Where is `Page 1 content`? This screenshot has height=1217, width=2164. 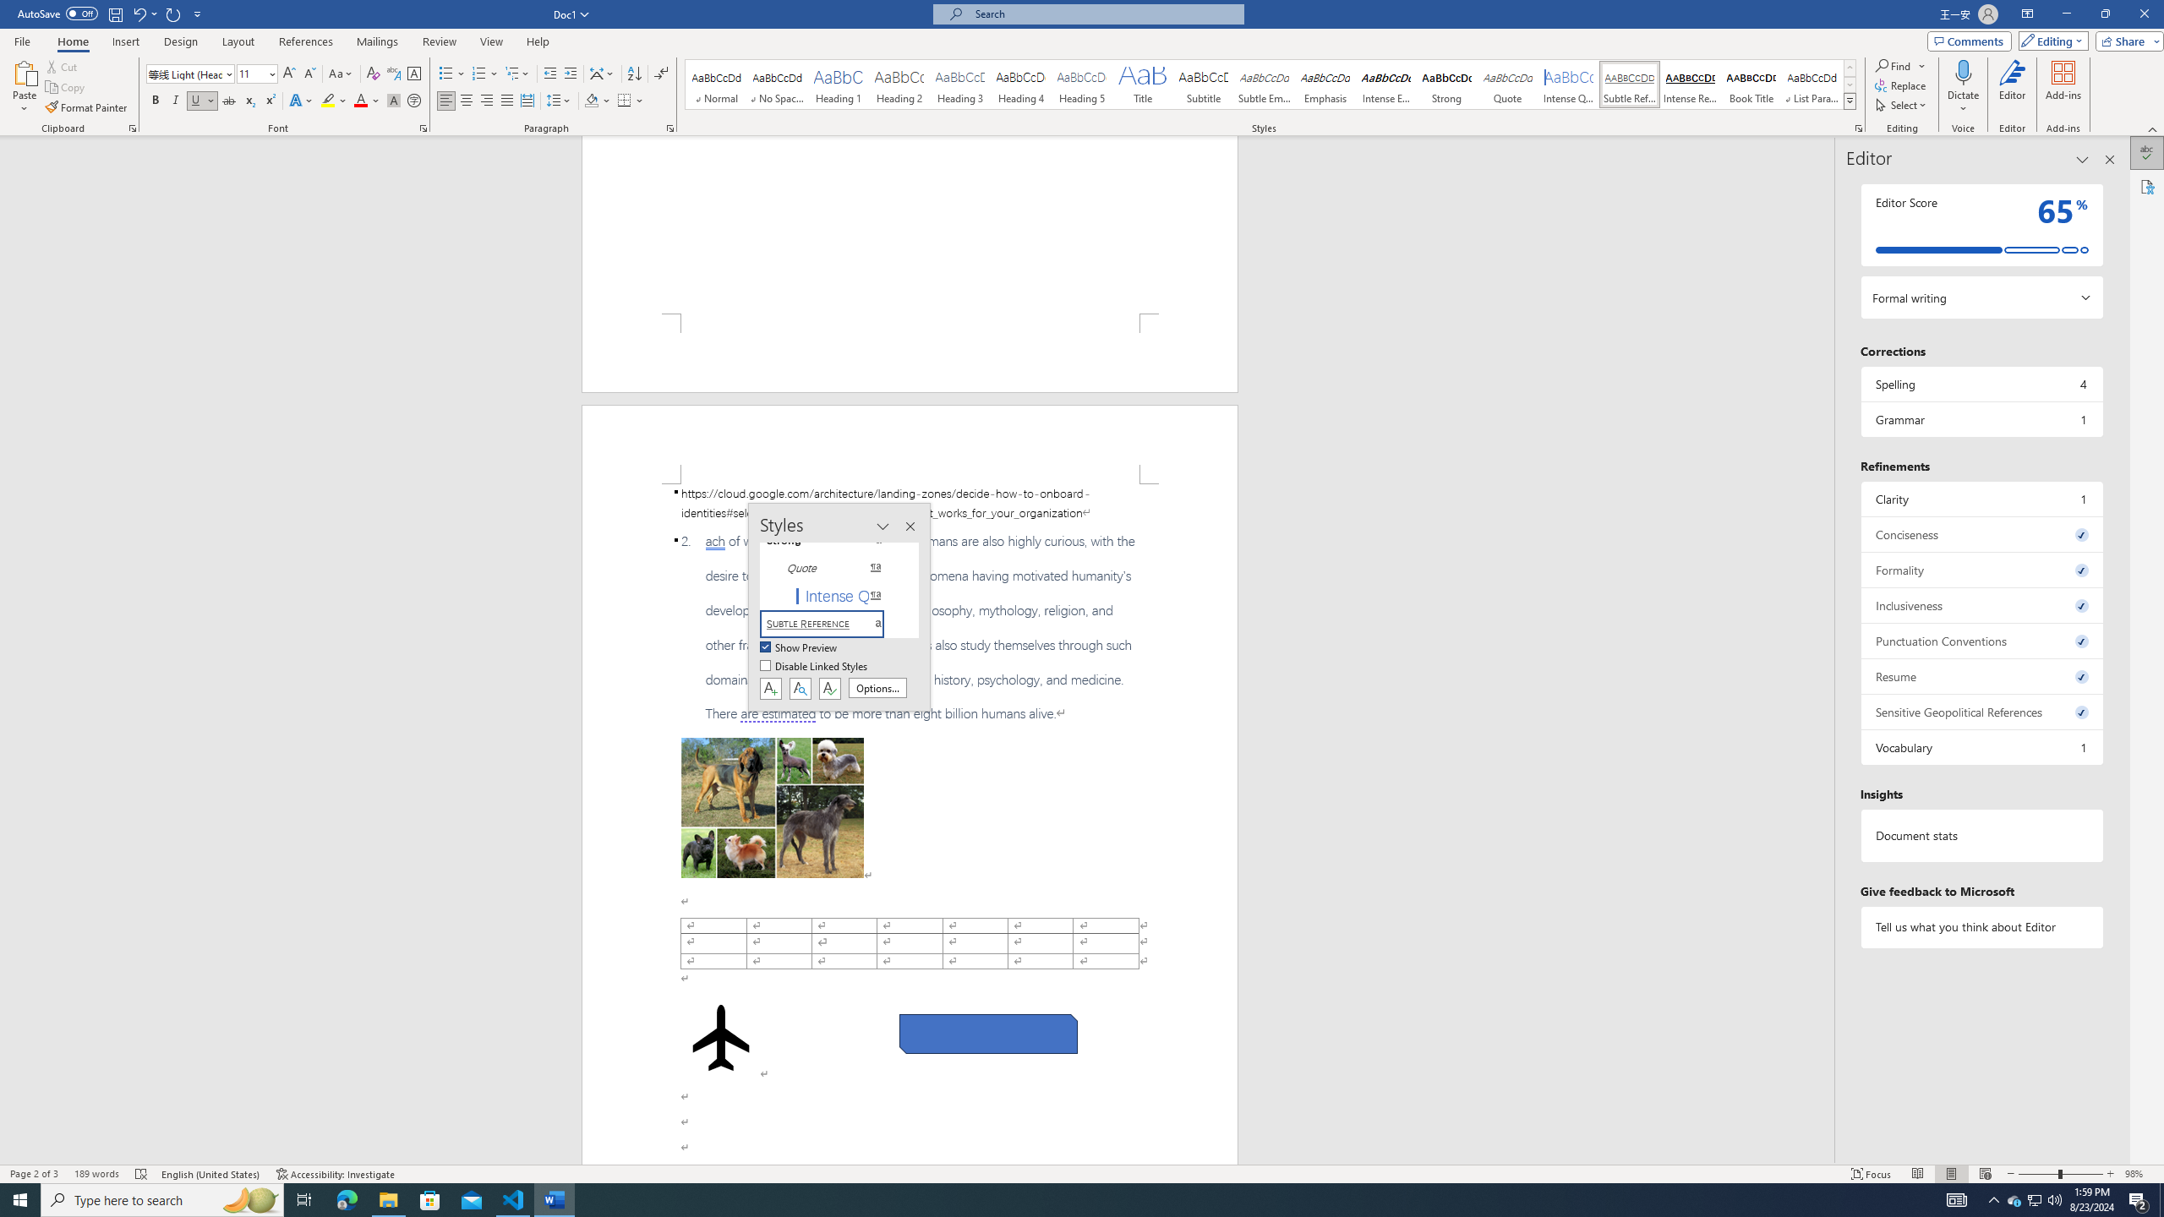 Page 1 content is located at coordinates (910, 225).